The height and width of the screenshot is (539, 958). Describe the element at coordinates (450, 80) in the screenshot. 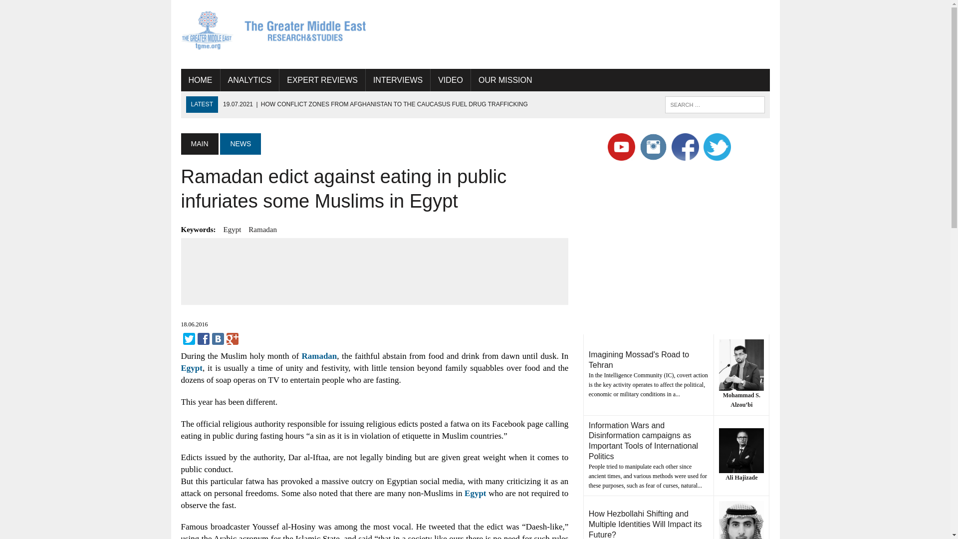

I see `VIDEO` at that location.